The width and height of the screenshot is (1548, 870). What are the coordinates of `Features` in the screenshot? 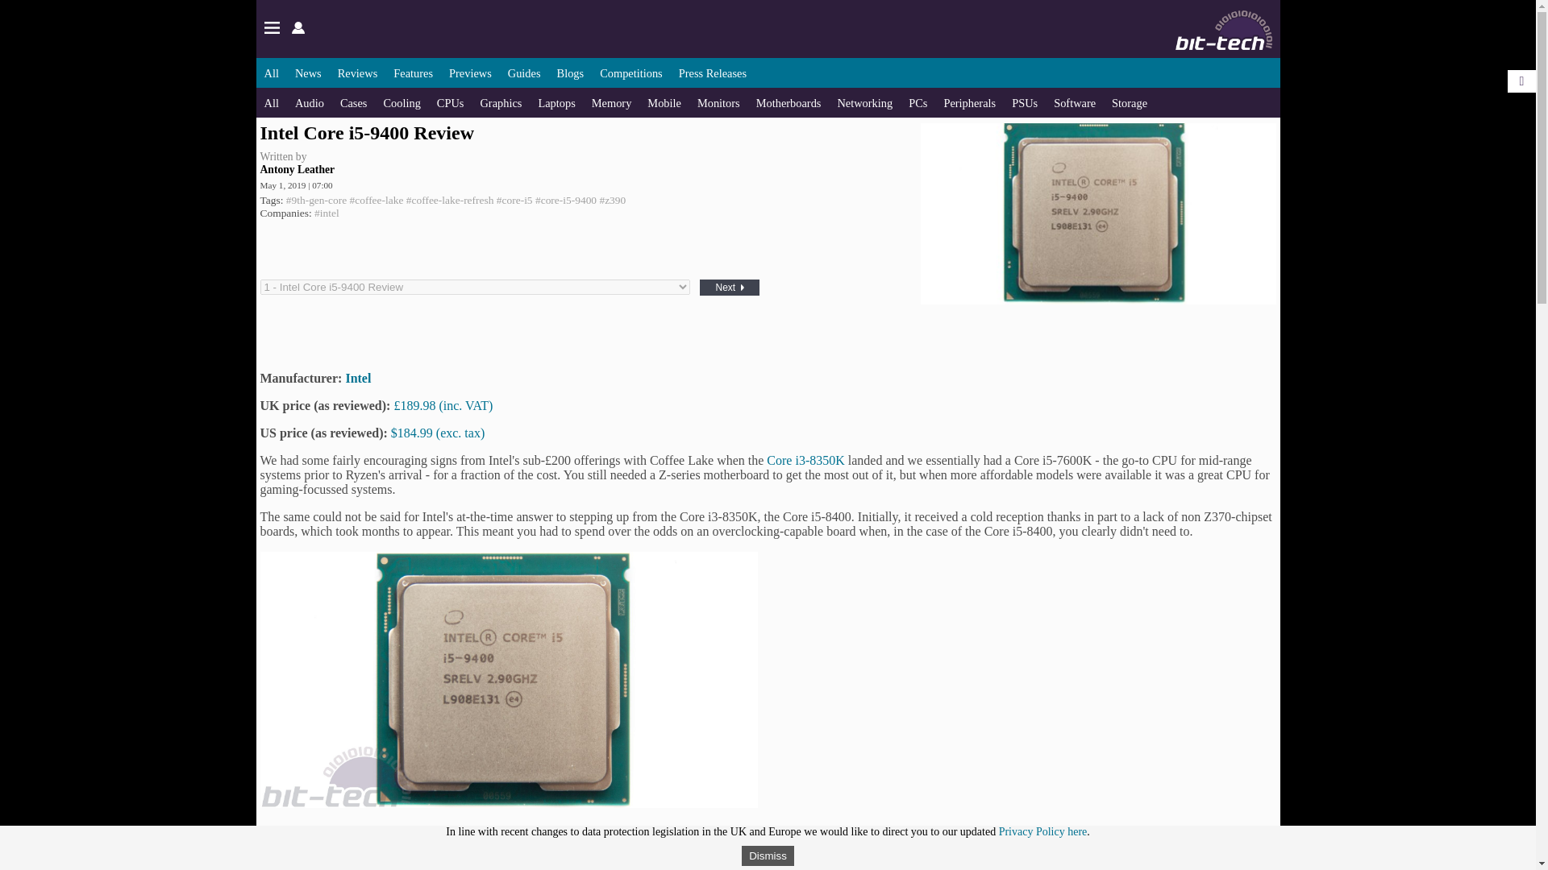 It's located at (413, 73).